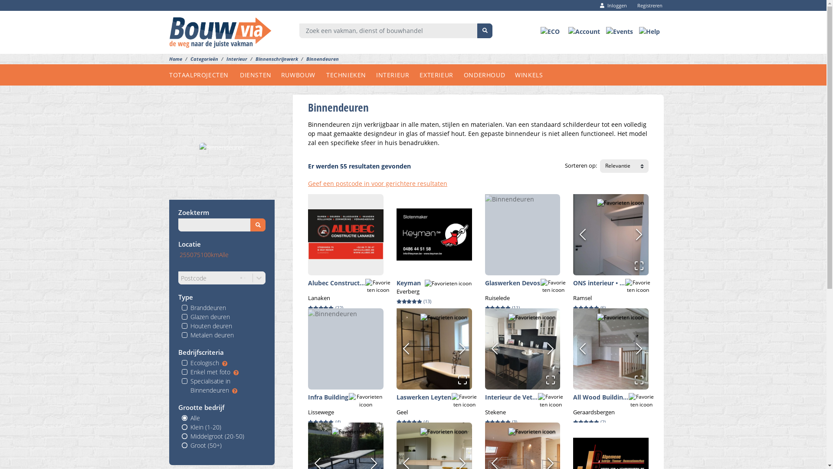 Image resolution: width=833 pixels, height=469 pixels. I want to click on EXTERIEUR, so click(442, 75).